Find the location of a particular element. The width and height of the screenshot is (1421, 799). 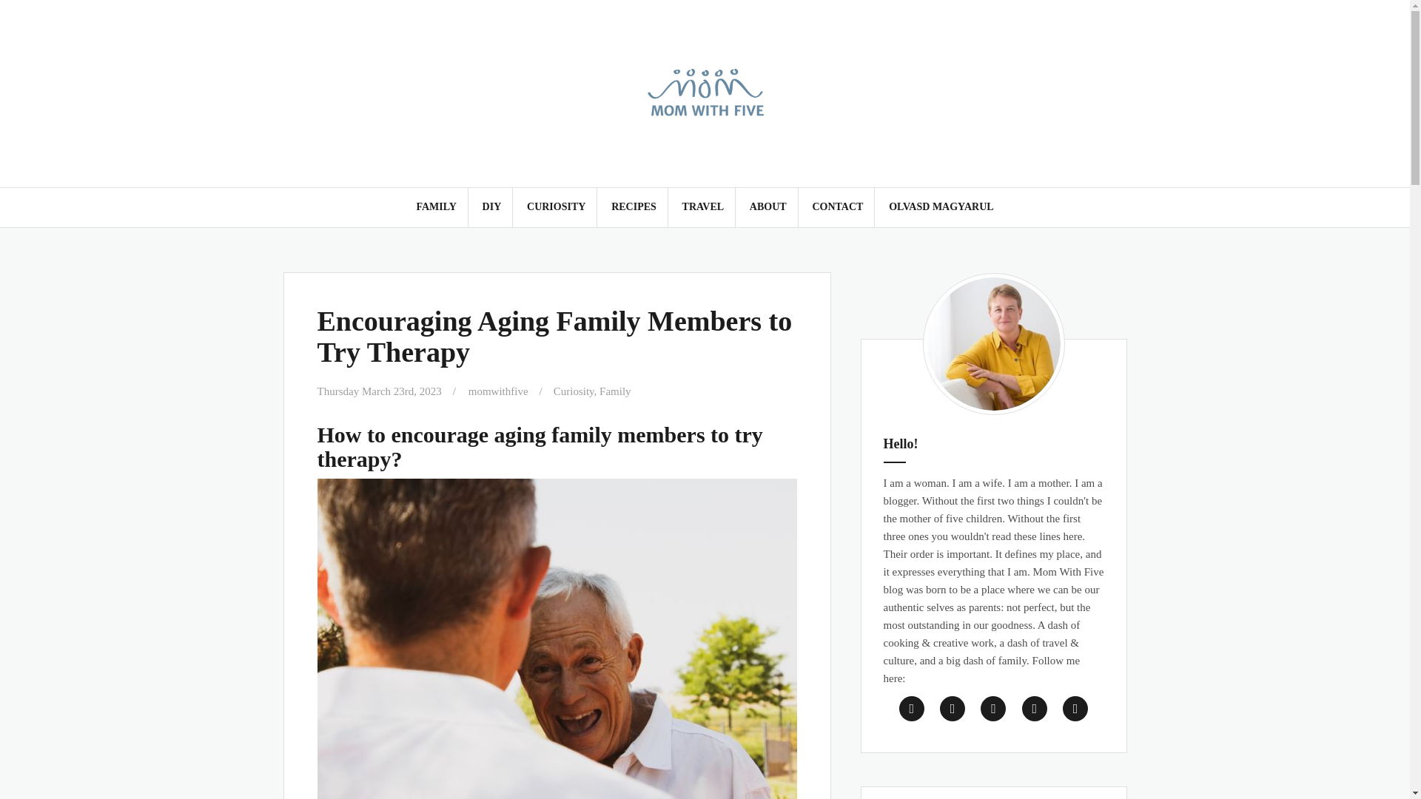

Mom With Five is located at coordinates (705, 92).